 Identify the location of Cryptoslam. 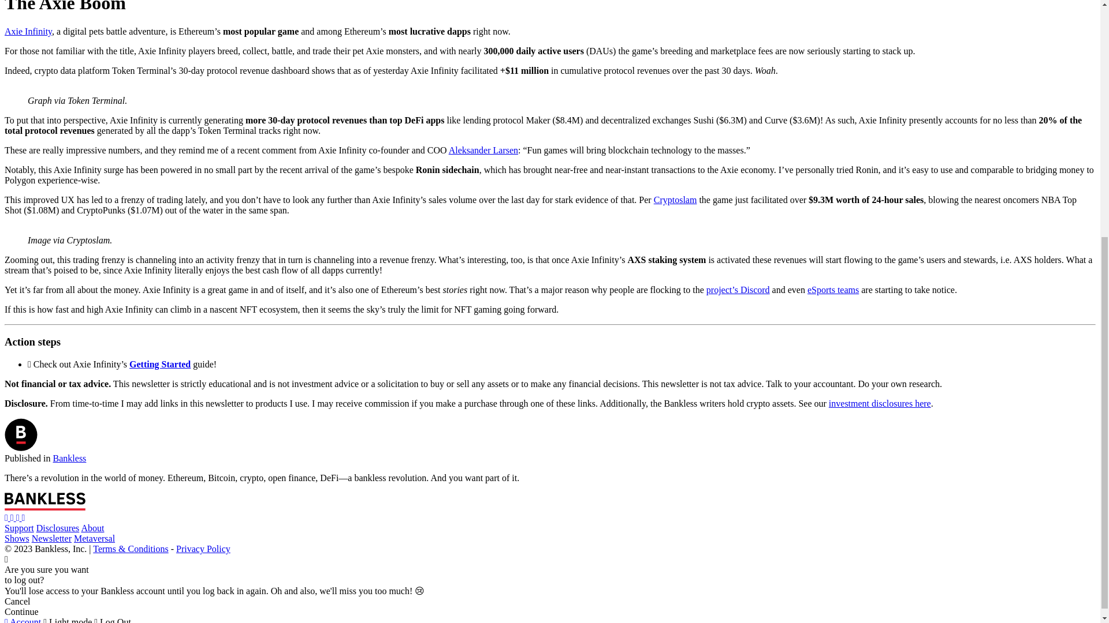
(676, 200).